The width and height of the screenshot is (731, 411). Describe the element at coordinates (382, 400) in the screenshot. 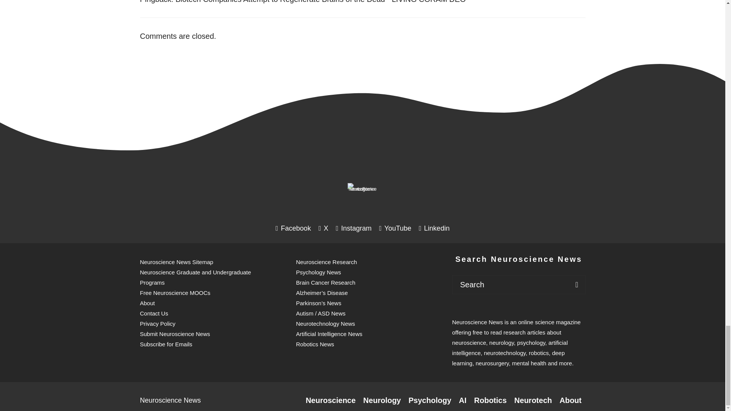

I see `Neurology Research Articles` at that location.